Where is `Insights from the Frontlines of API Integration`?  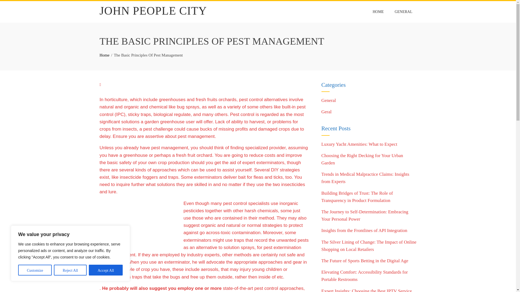
Insights from the Frontlines of API Integration is located at coordinates (364, 230).